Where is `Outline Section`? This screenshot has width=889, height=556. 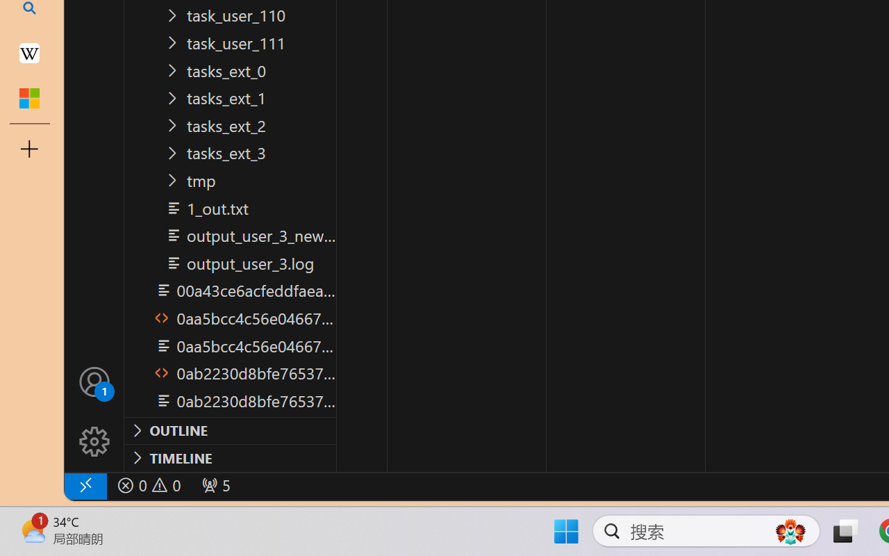 Outline Section is located at coordinates (230, 430).